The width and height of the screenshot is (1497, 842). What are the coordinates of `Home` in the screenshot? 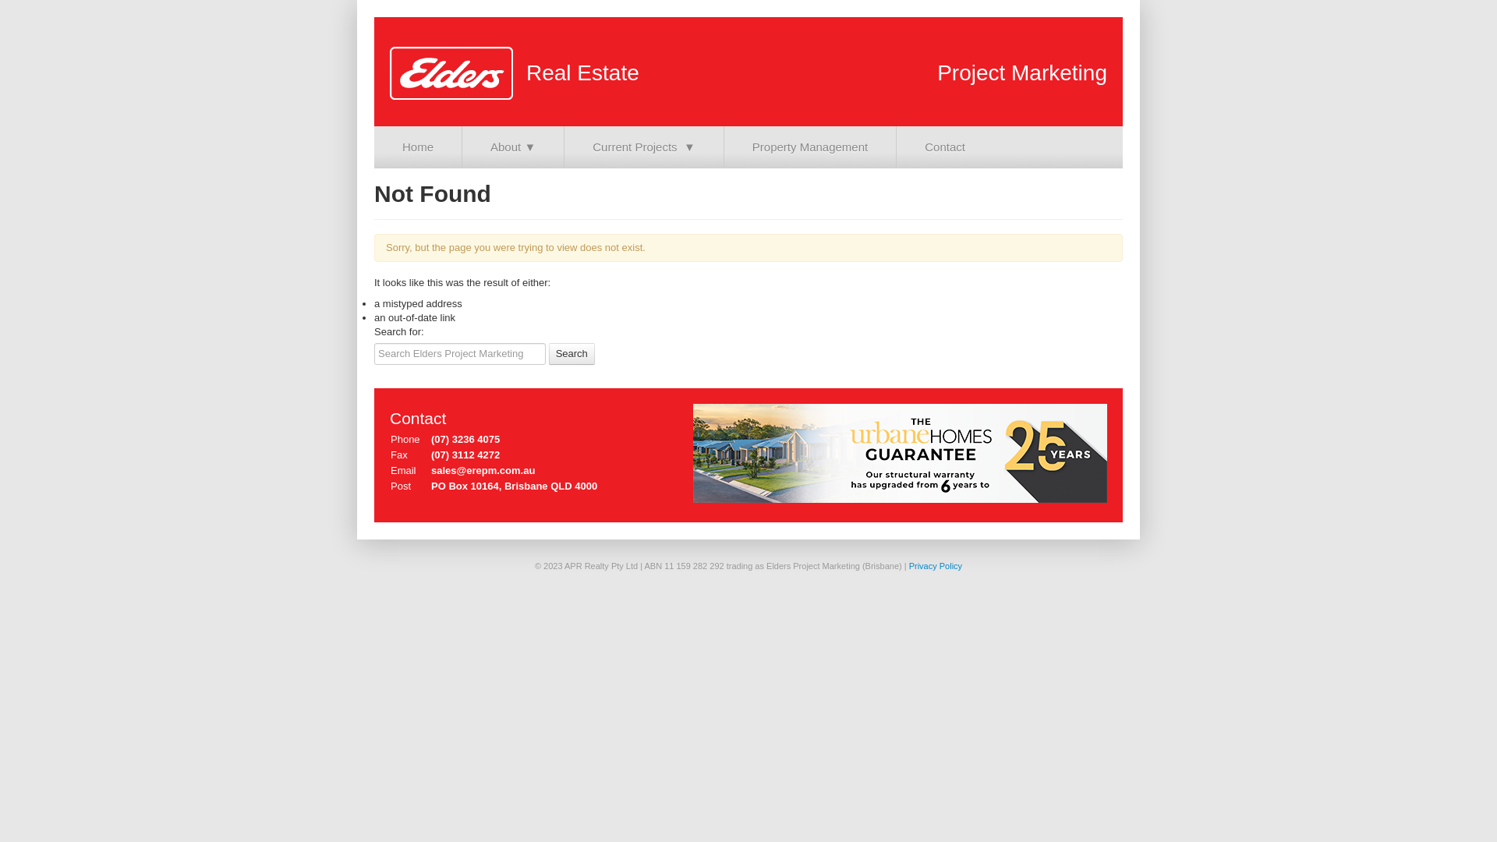 It's located at (418, 147).